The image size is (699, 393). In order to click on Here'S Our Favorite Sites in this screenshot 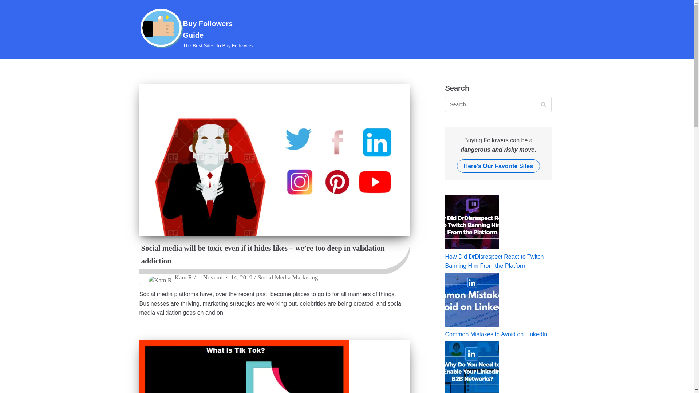, I will do `click(499, 166)`.